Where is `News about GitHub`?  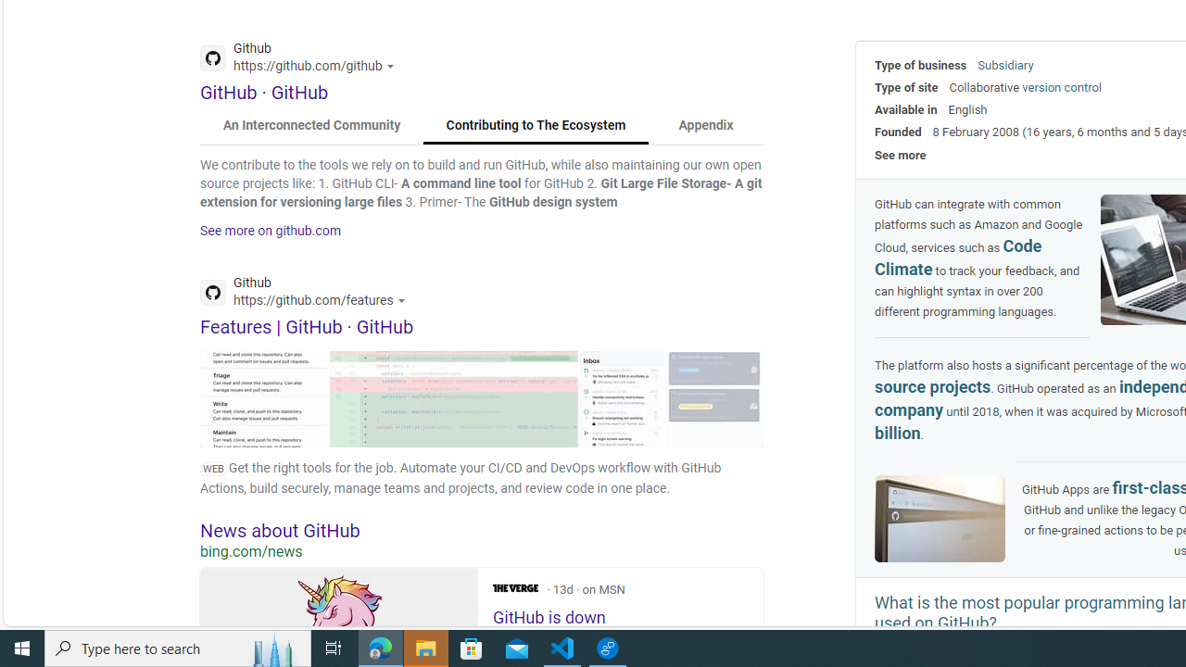 News about GitHub is located at coordinates (482, 530).